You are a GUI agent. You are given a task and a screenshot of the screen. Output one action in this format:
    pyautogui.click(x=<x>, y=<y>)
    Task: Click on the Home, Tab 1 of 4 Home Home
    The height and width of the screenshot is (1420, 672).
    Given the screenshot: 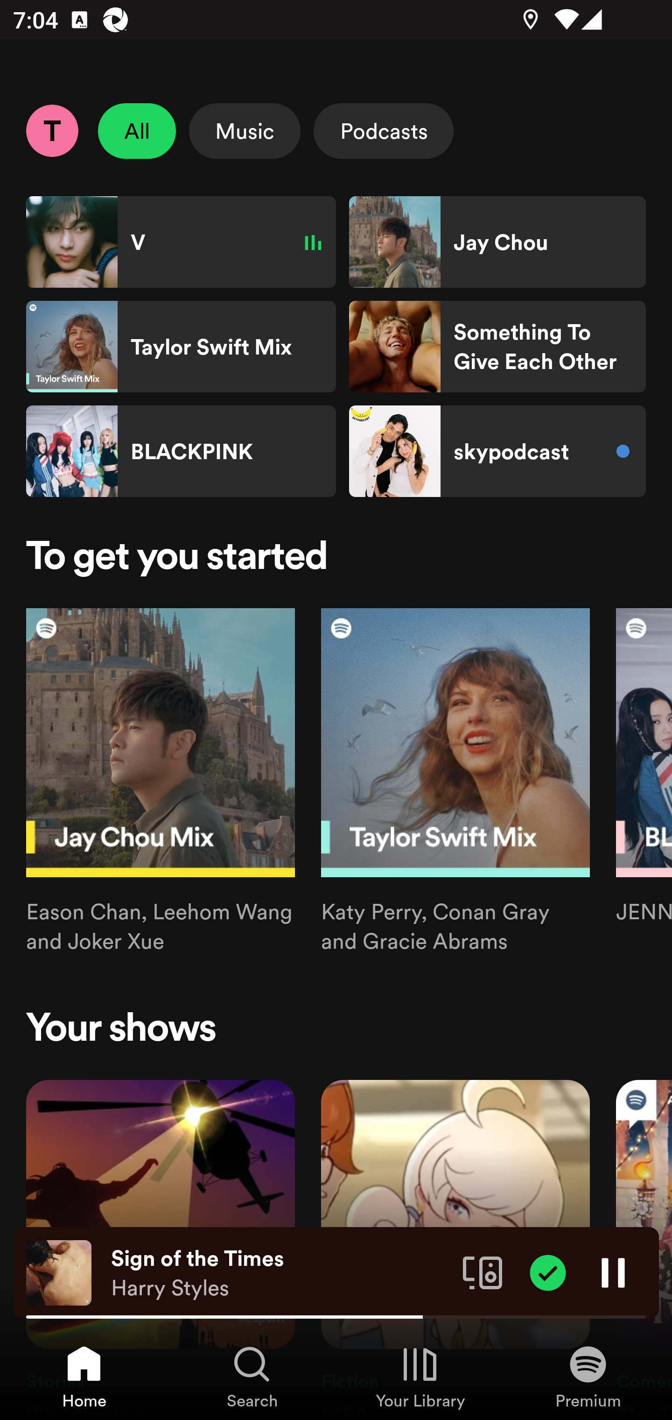 What is the action you would take?
    pyautogui.click(x=84, y=1376)
    